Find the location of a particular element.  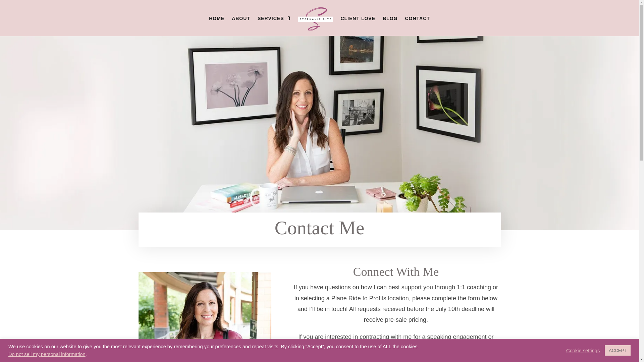

CONTACT is located at coordinates (417, 25).